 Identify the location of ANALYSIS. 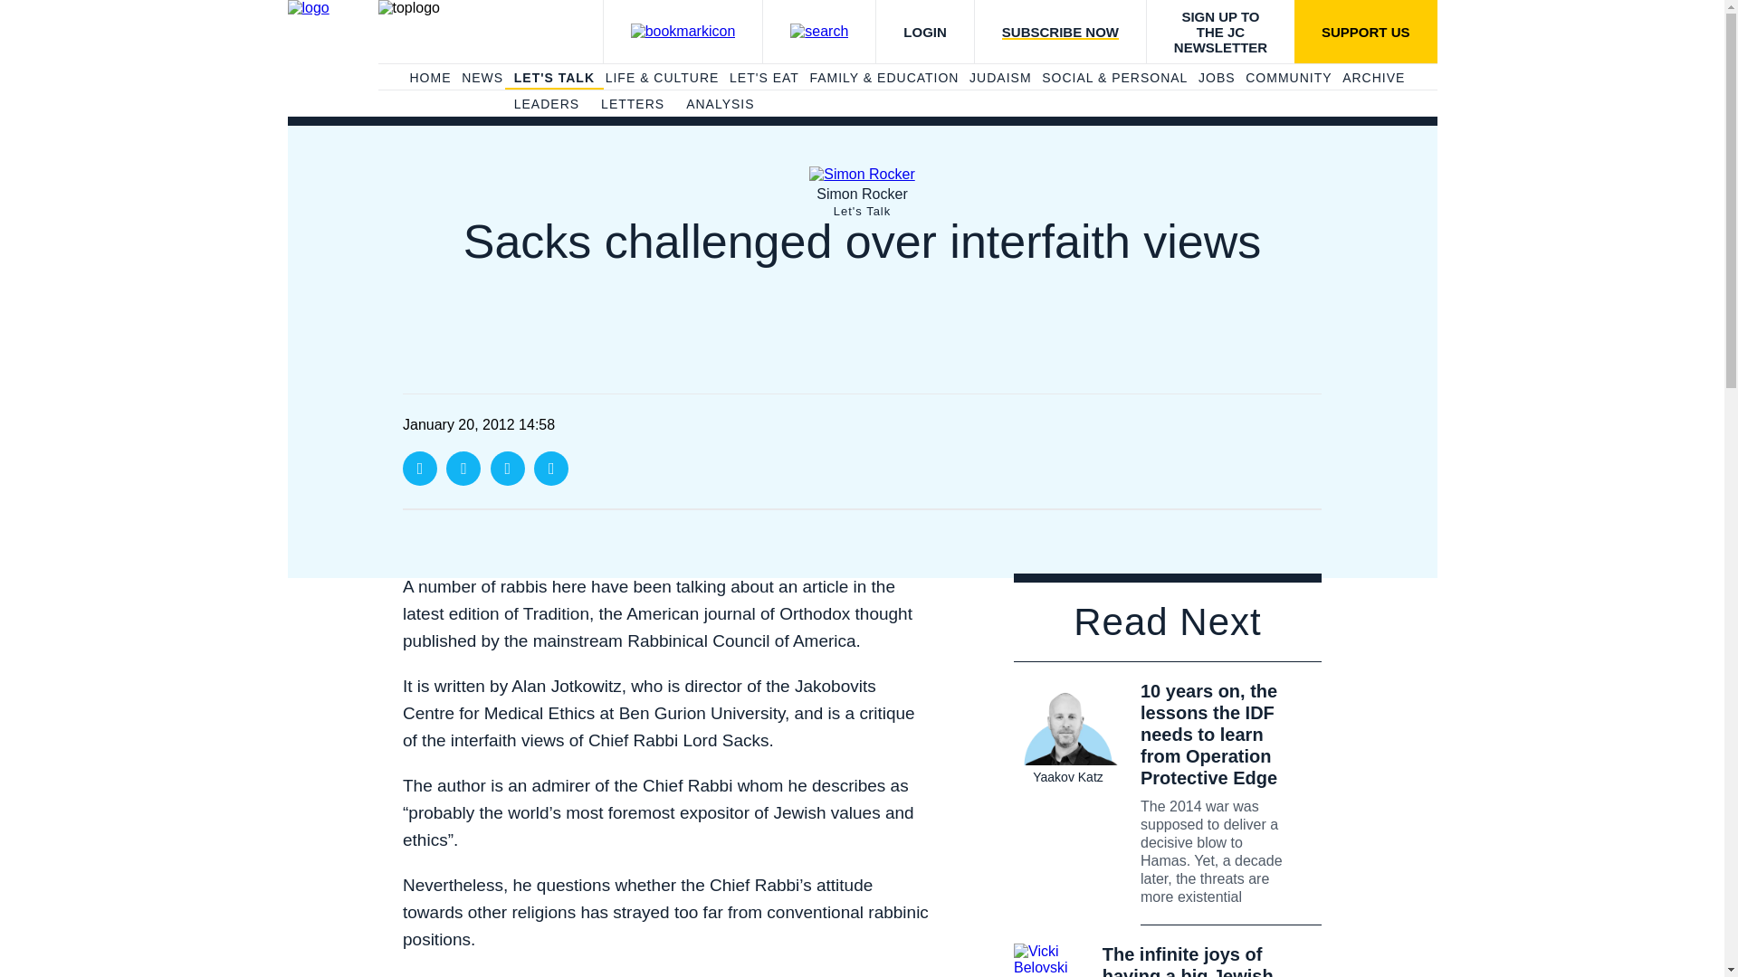
(721, 105).